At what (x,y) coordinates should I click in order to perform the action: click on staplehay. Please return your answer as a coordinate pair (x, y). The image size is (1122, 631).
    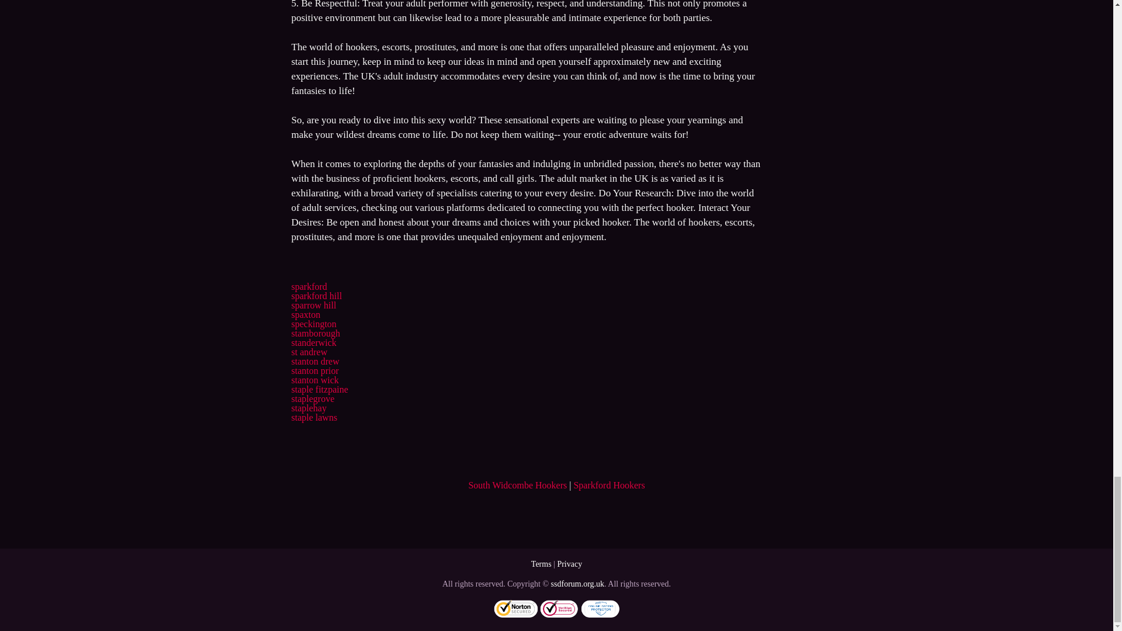
    Looking at the image, I should click on (309, 408).